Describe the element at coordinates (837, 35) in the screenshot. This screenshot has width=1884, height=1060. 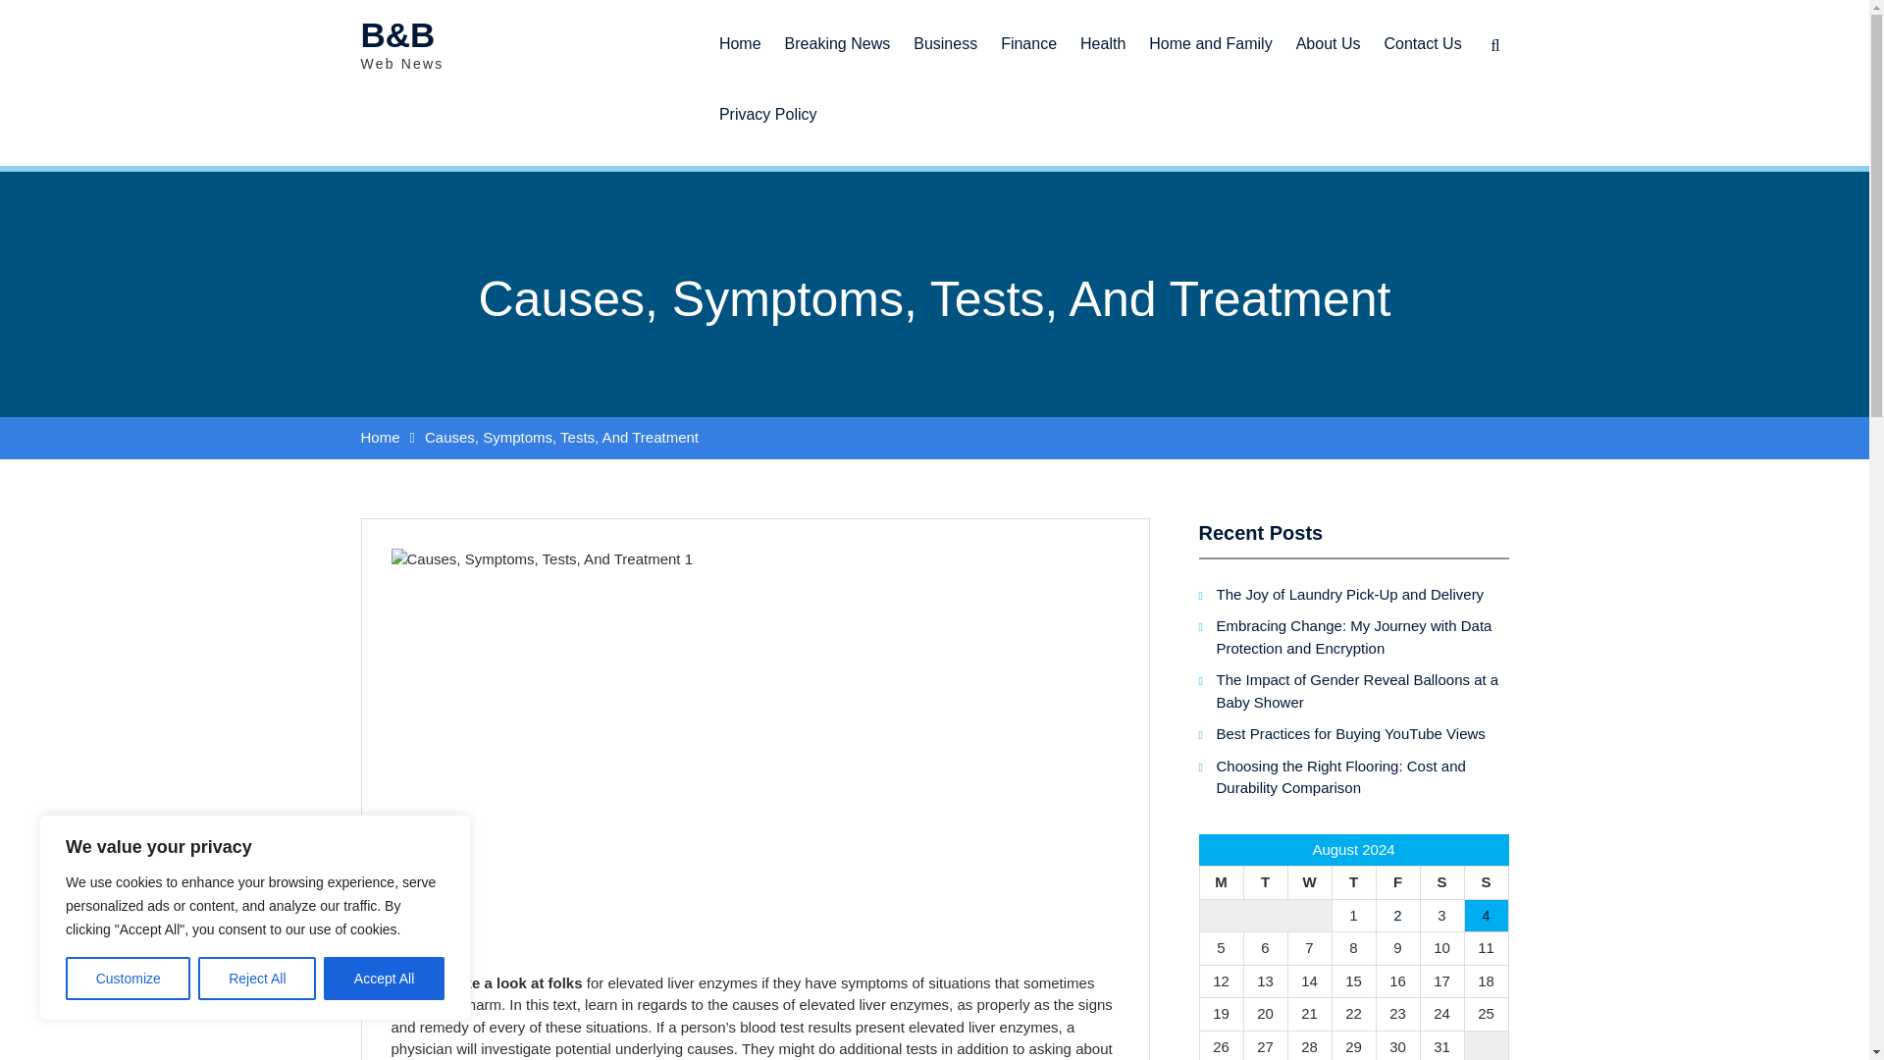
I see `Breaking News` at that location.